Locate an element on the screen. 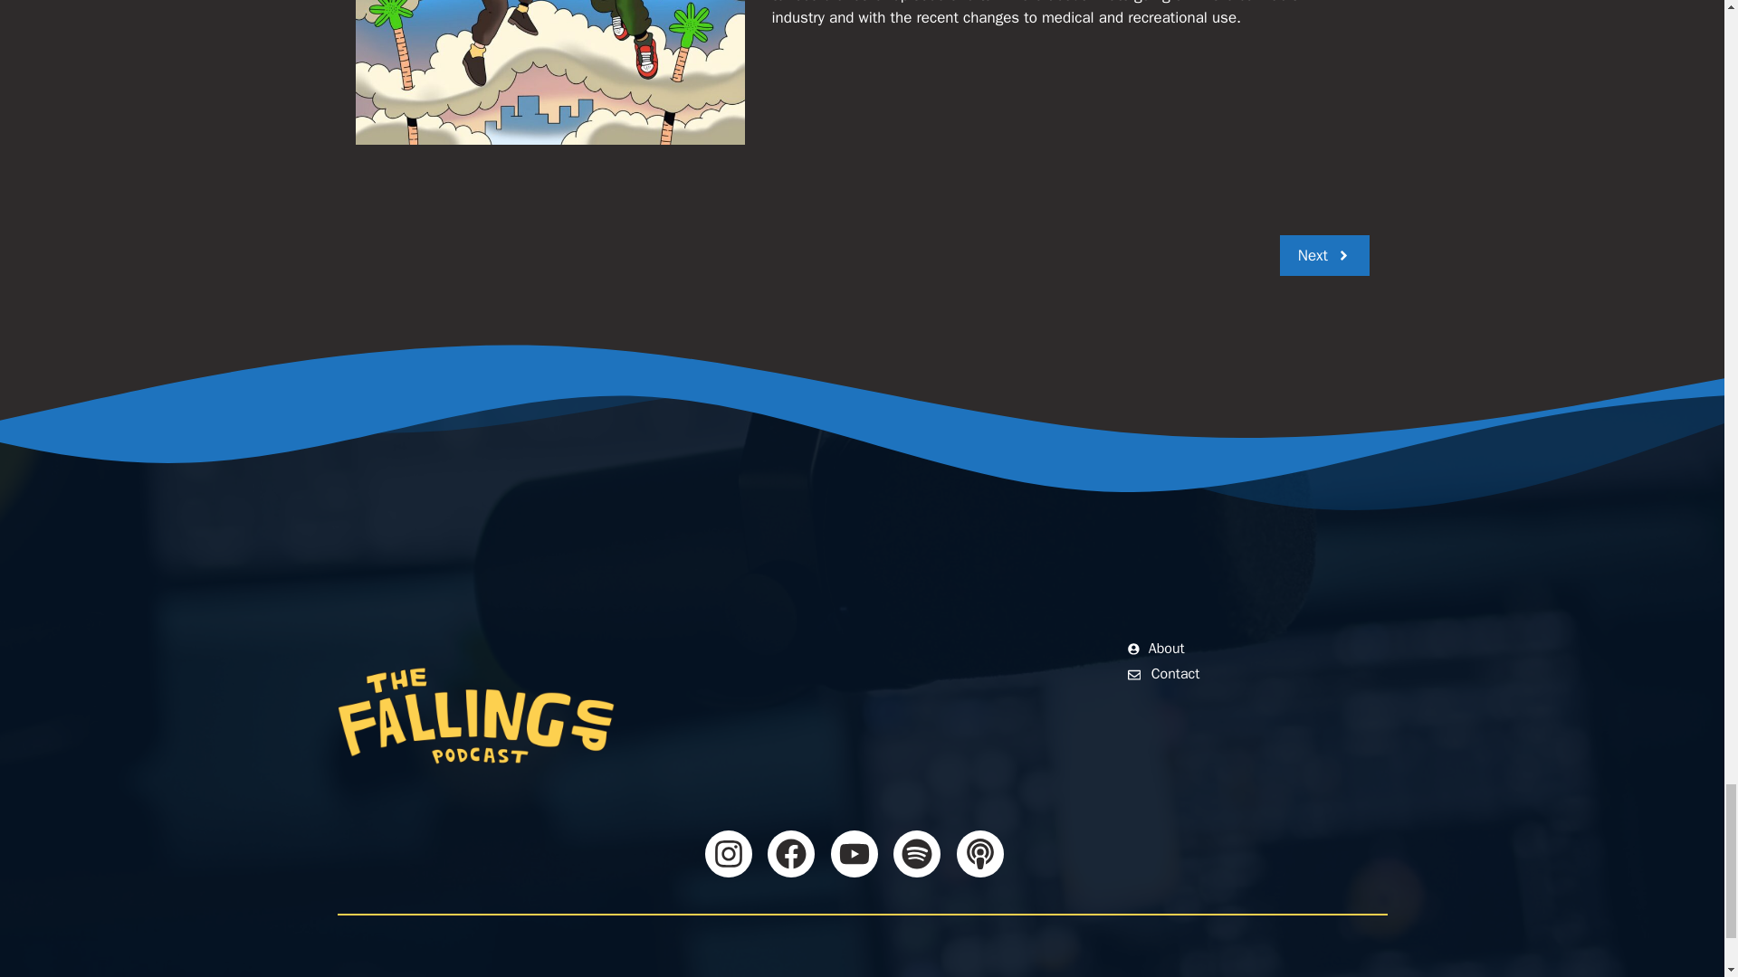 This screenshot has width=1738, height=977. Next is located at coordinates (1323, 255).